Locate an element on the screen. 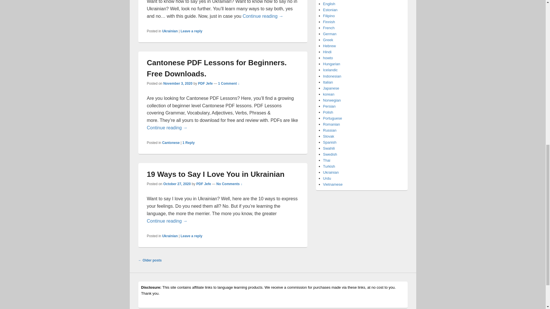 This screenshot has height=309, width=550. Permalink to 19 Ways to Say I Love You in Ukrainian is located at coordinates (215, 174).